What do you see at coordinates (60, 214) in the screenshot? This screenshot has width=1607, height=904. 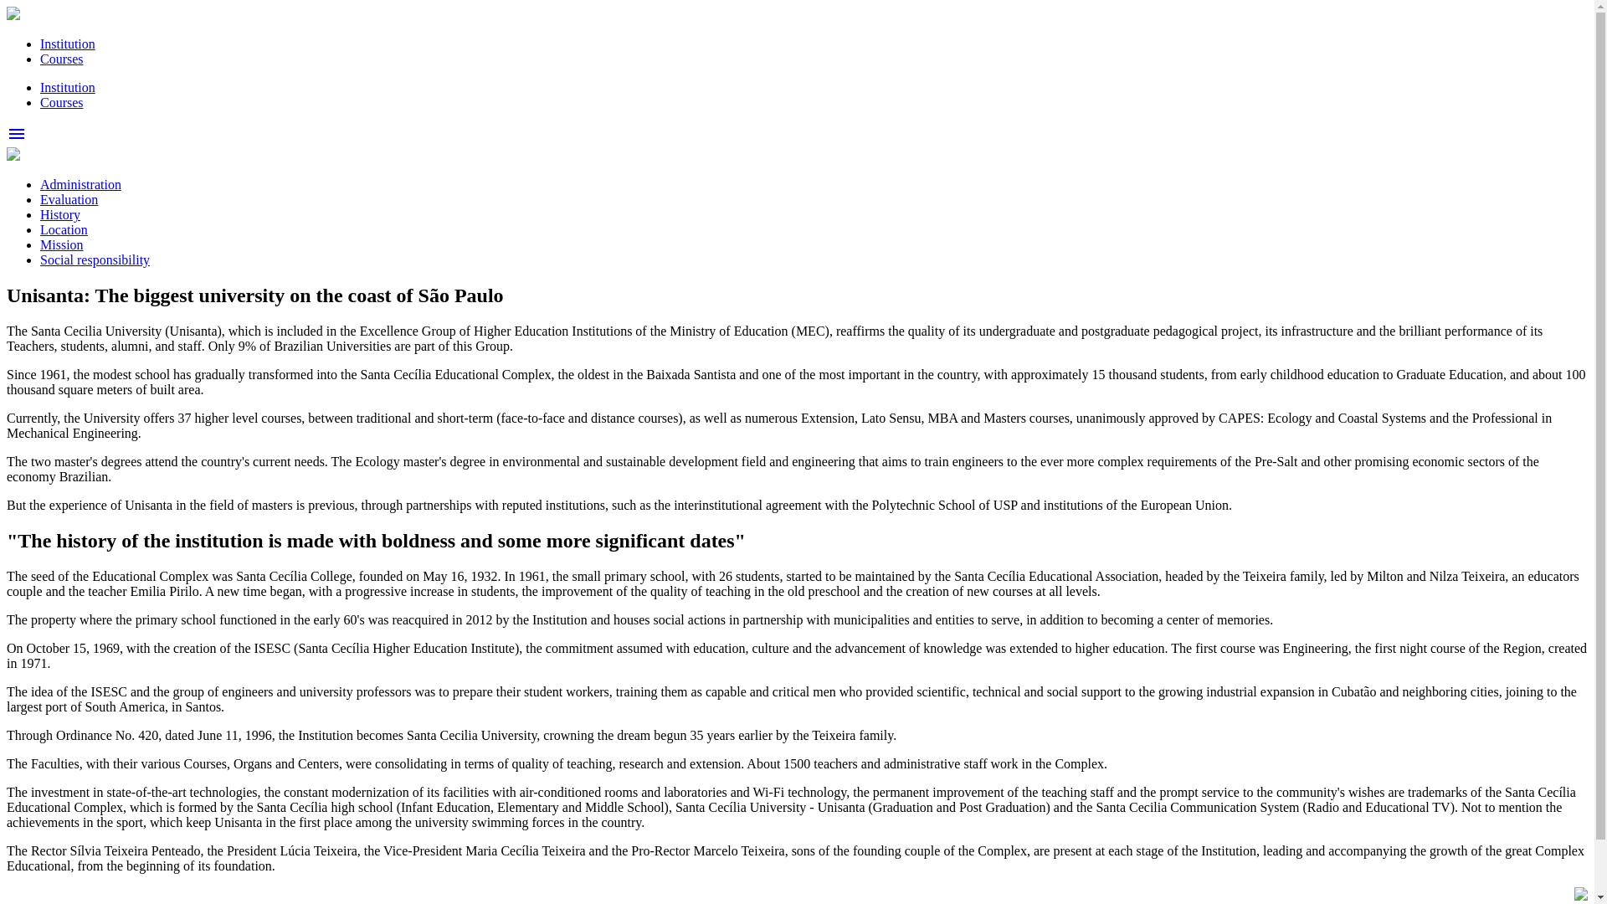 I see `History` at bounding box center [60, 214].